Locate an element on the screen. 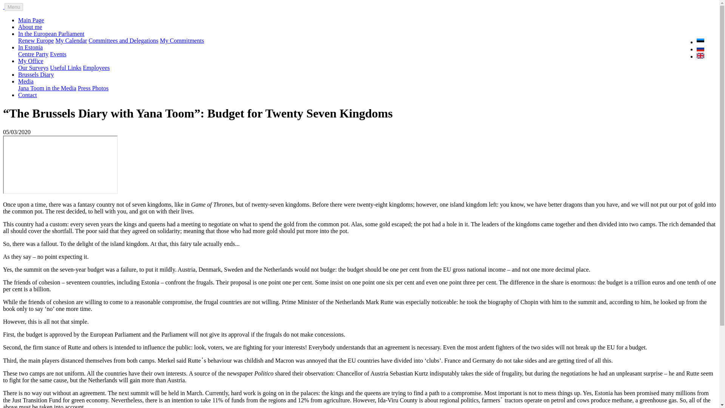 This screenshot has width=725, height=408. Events is located at coordinates (58, 54).